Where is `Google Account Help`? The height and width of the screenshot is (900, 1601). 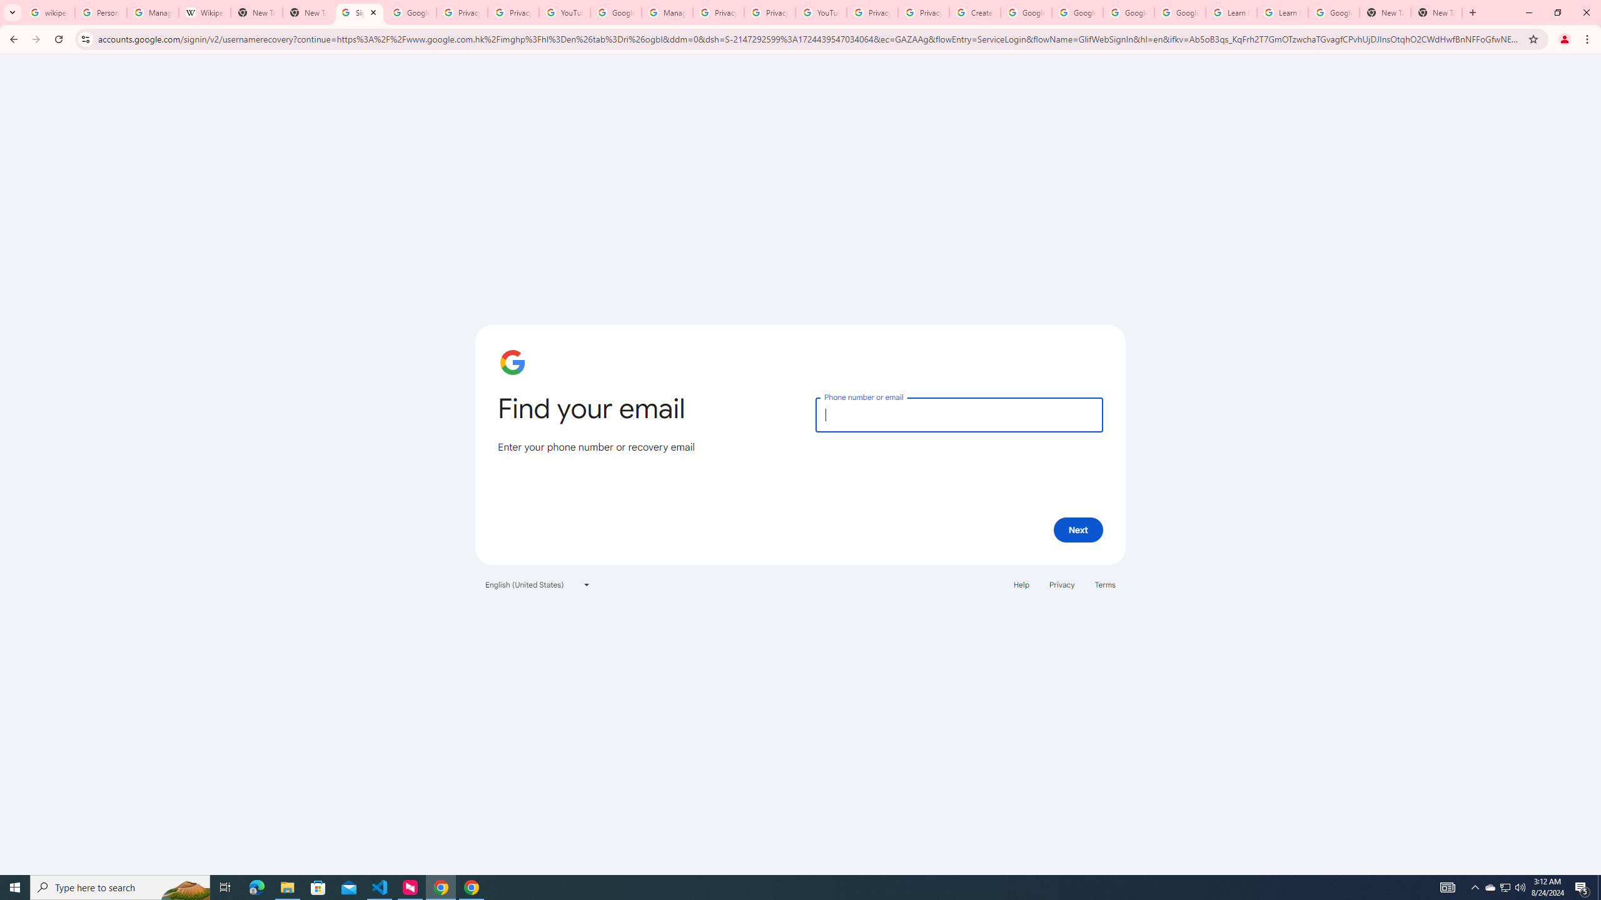
Google Account Help is located at coordinates (615, 12).